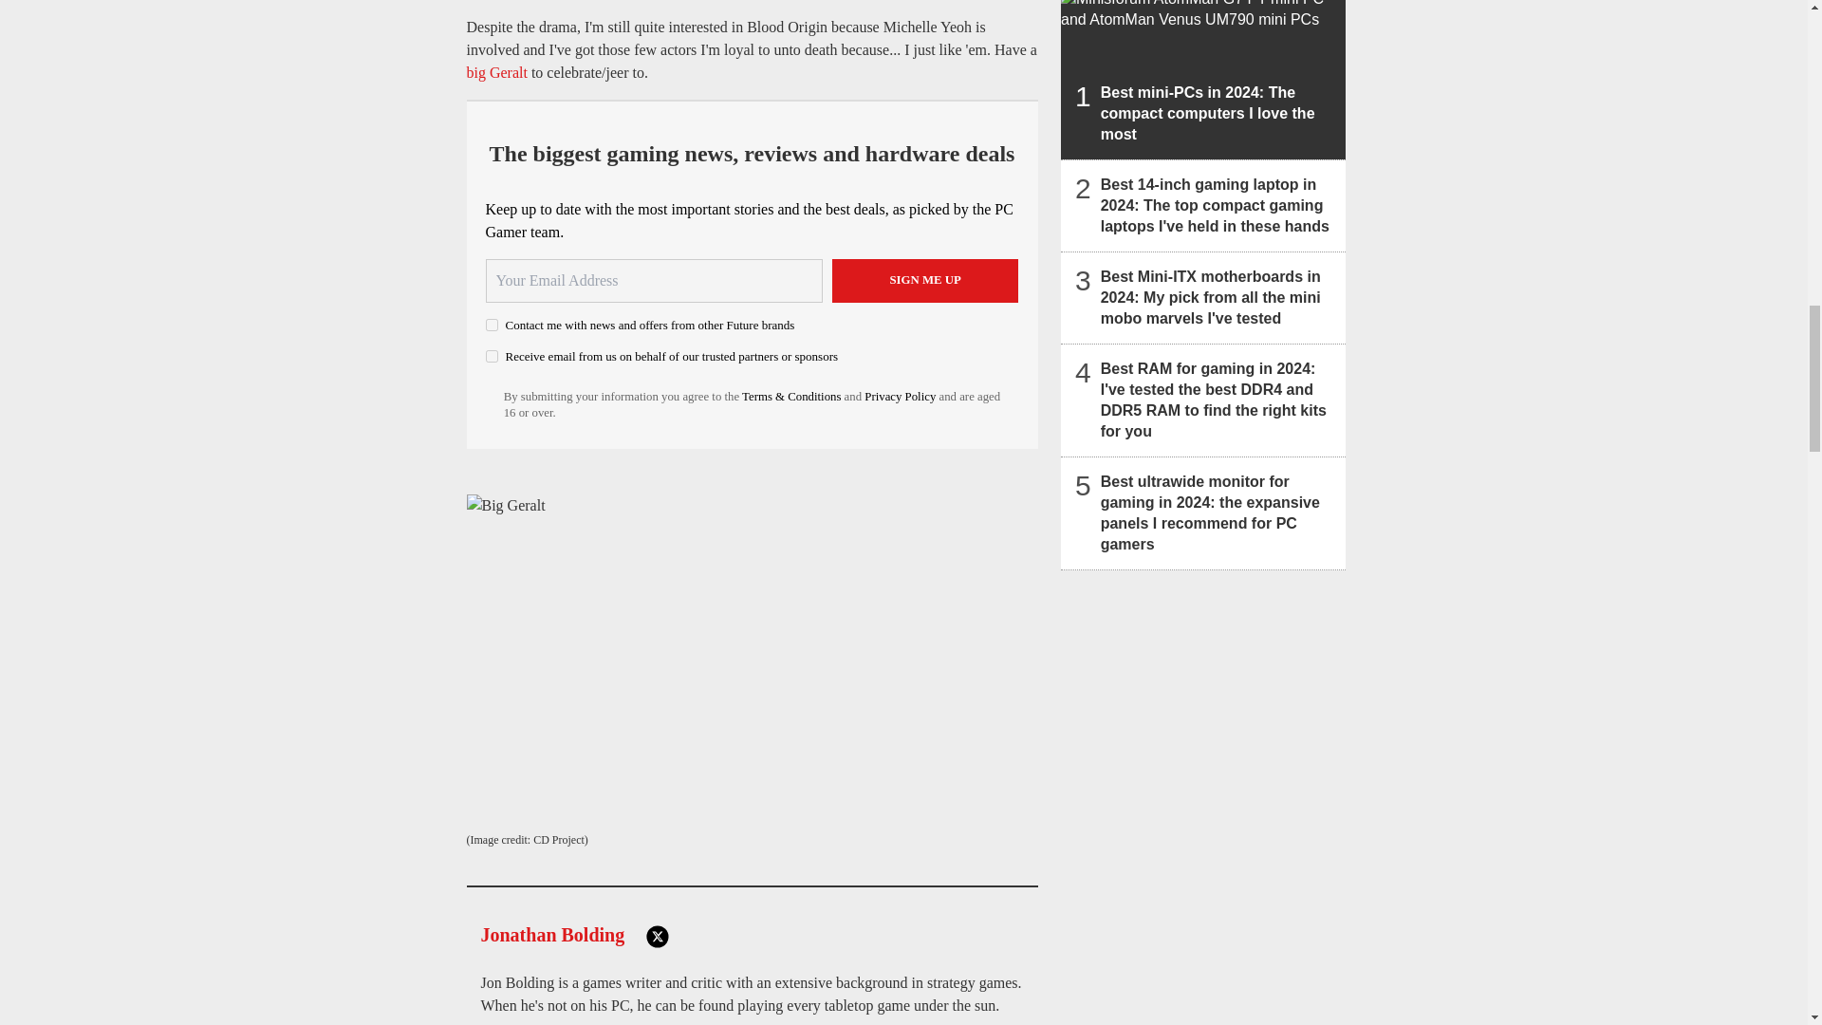  What do you see at coordinates (492, 357) in the screenshot?
I see `on` at bounding box center [492, 357].